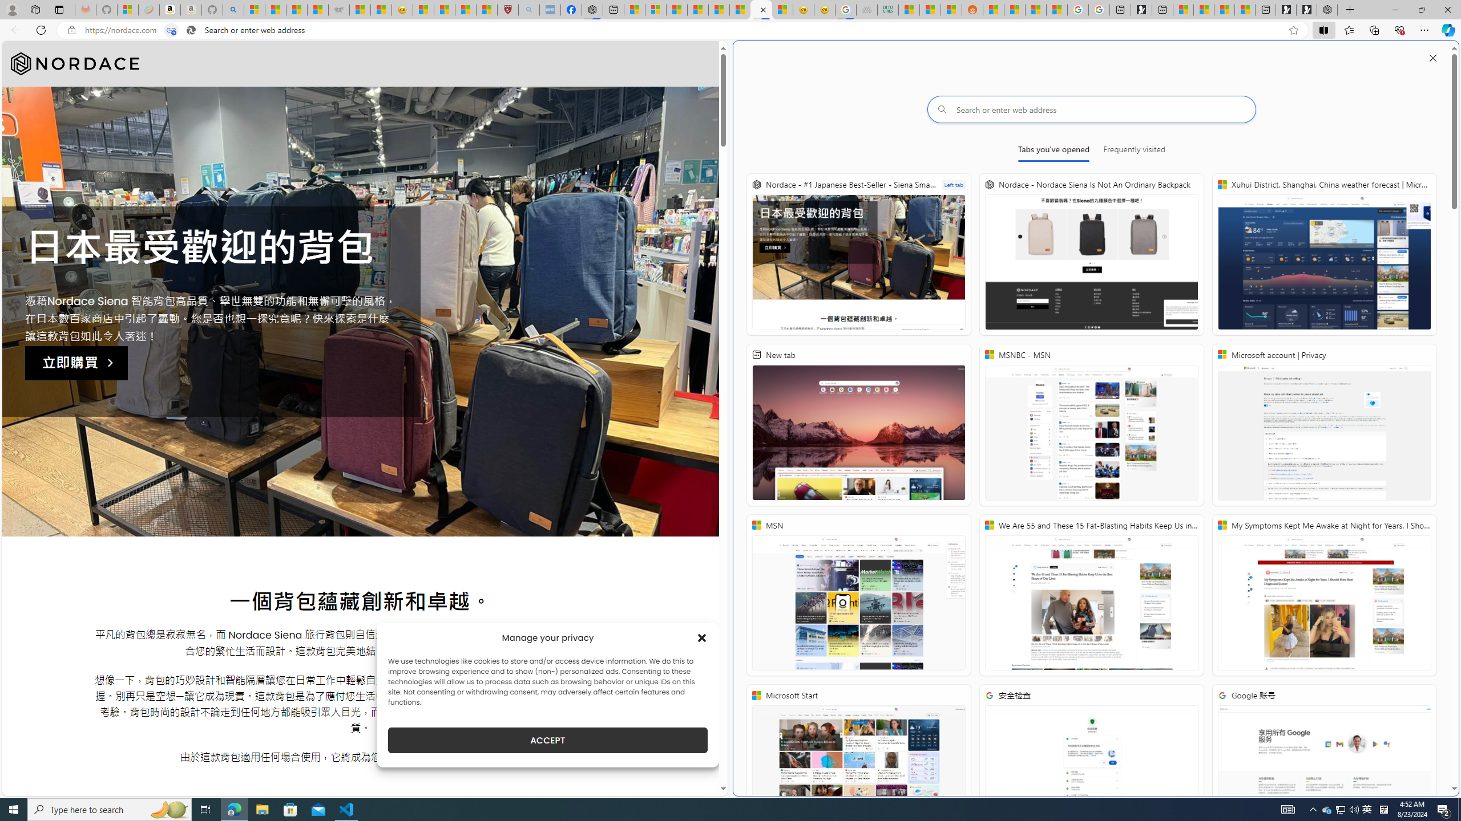  What do you see at coordinates (339, 10) in the screenshot?
I see `Combat Siege` at bounding box center [339, 10].